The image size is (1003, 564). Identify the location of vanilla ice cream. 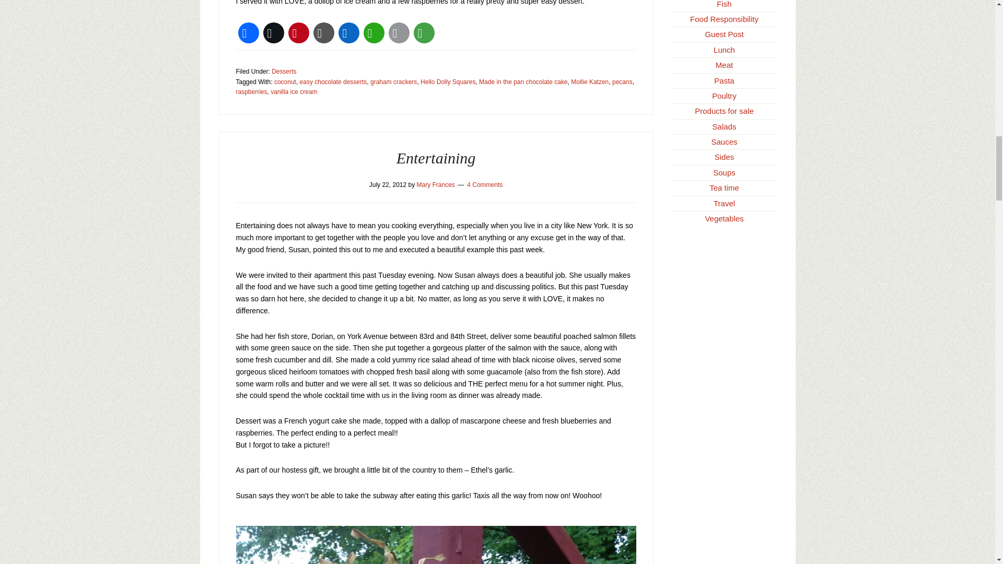
(294, 91).